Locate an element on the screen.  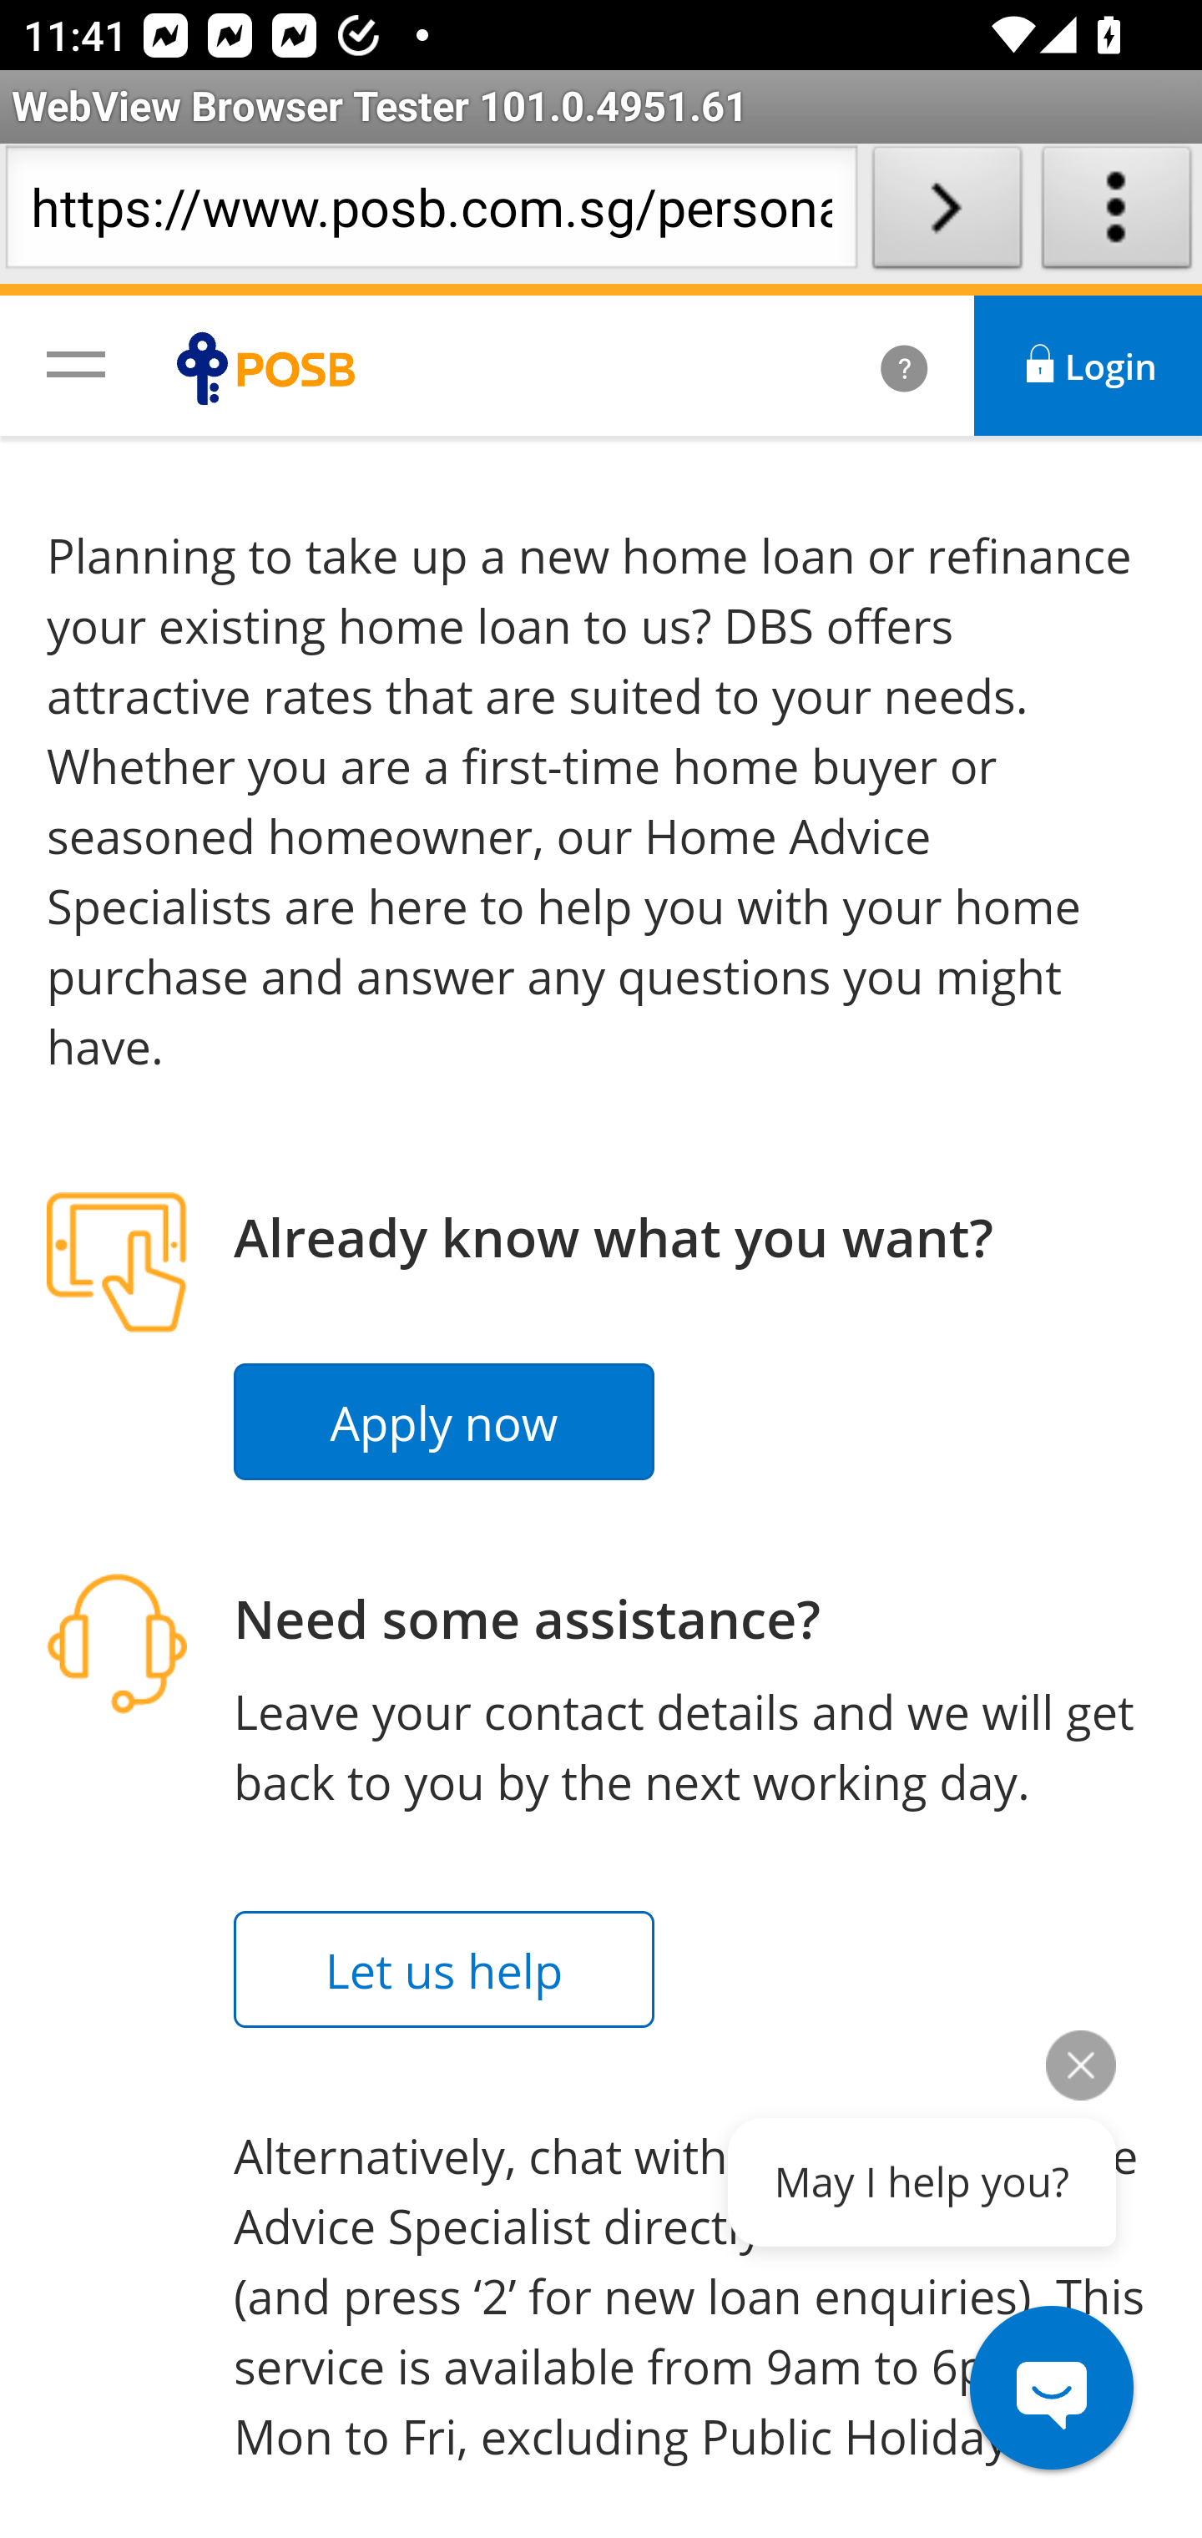
Let us help is located at coordinates (445, 1969).